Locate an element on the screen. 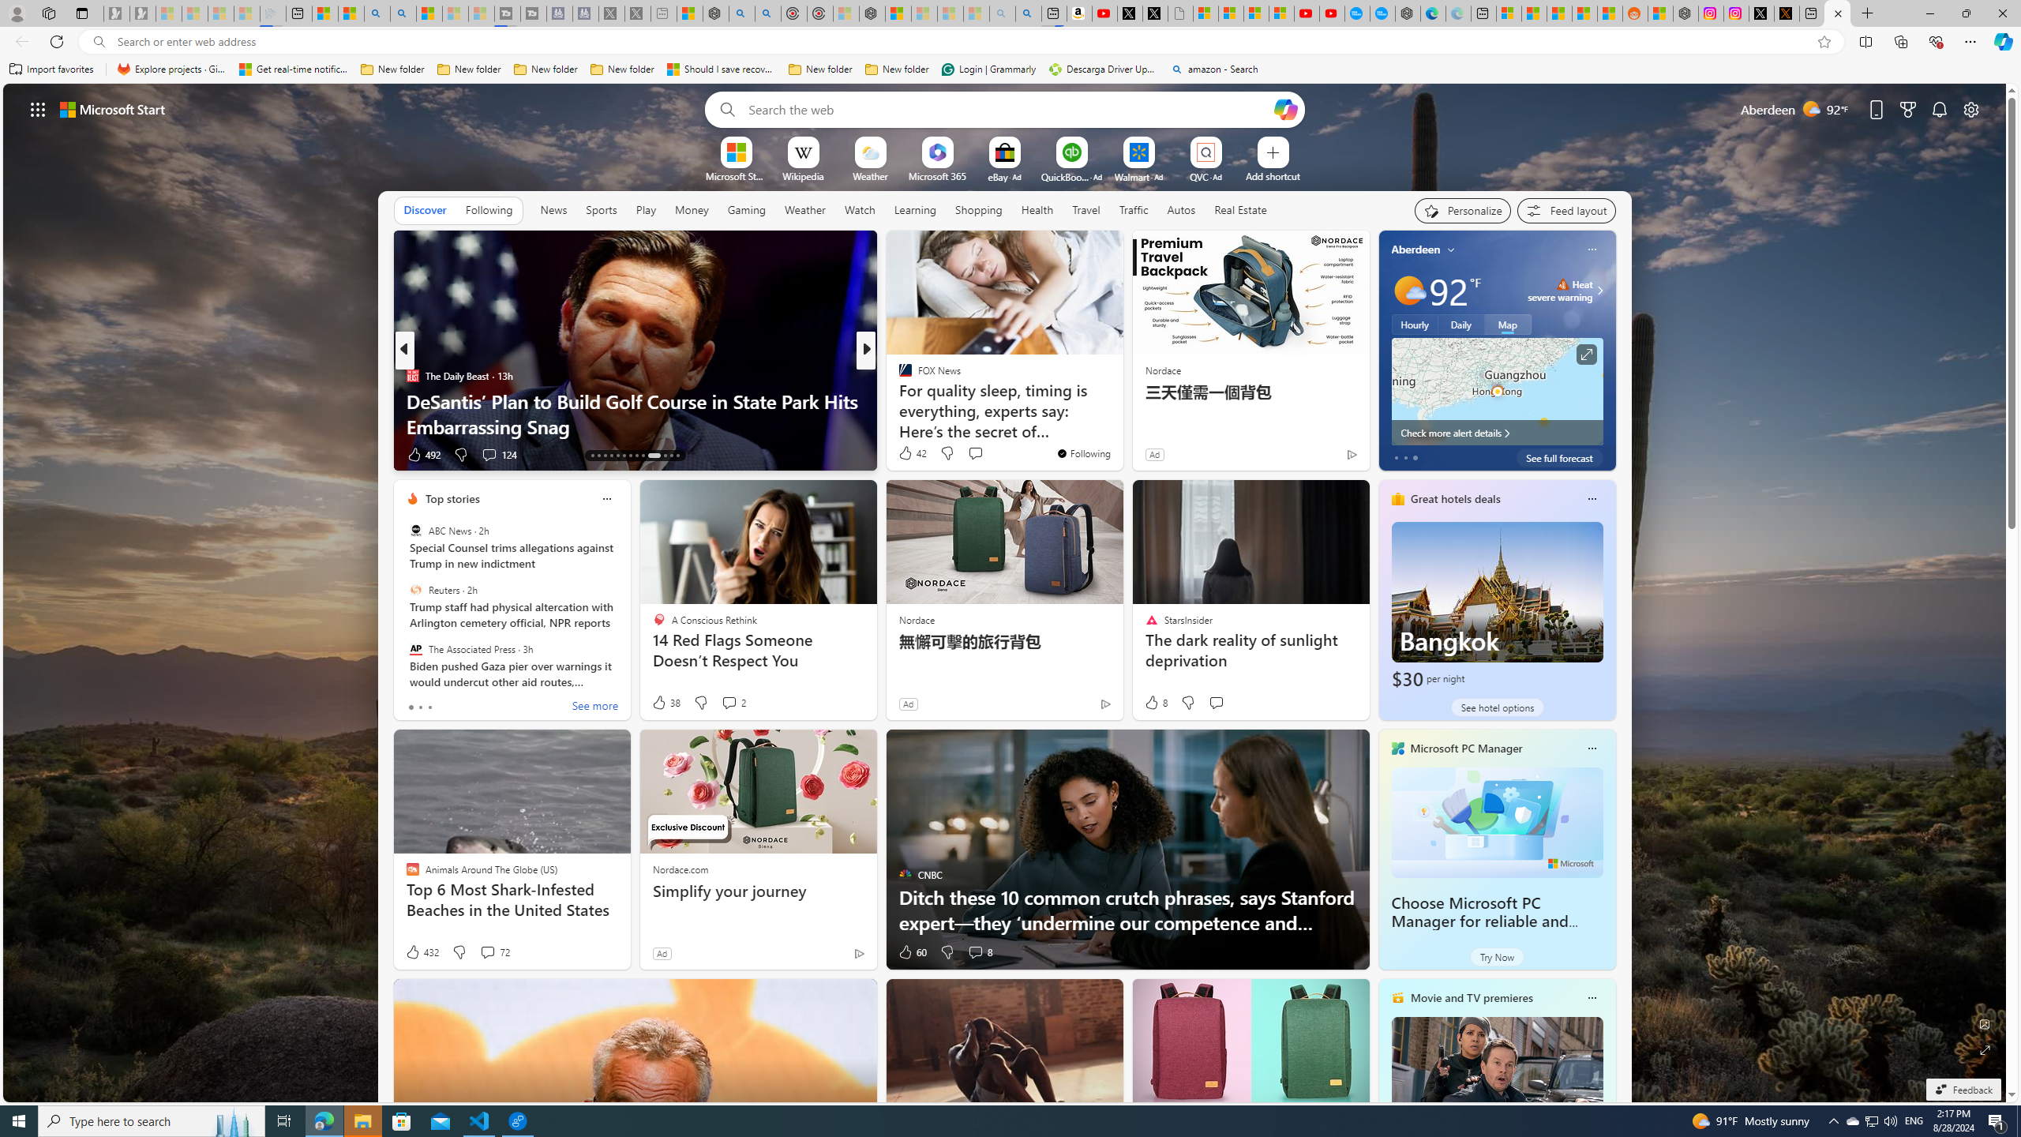 Image resolution: width=2021 pixels, height=1137 pixels. Microsoft 365 is located at coordinates (938, 175).